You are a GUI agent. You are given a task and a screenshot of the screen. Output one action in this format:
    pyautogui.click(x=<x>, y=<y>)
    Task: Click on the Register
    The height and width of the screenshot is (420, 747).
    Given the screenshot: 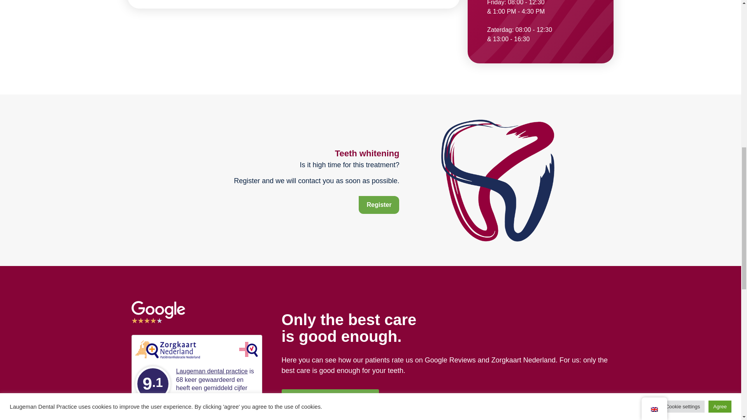 What is the action you would take?
    pyautogui.click(x=379, y=205)
    